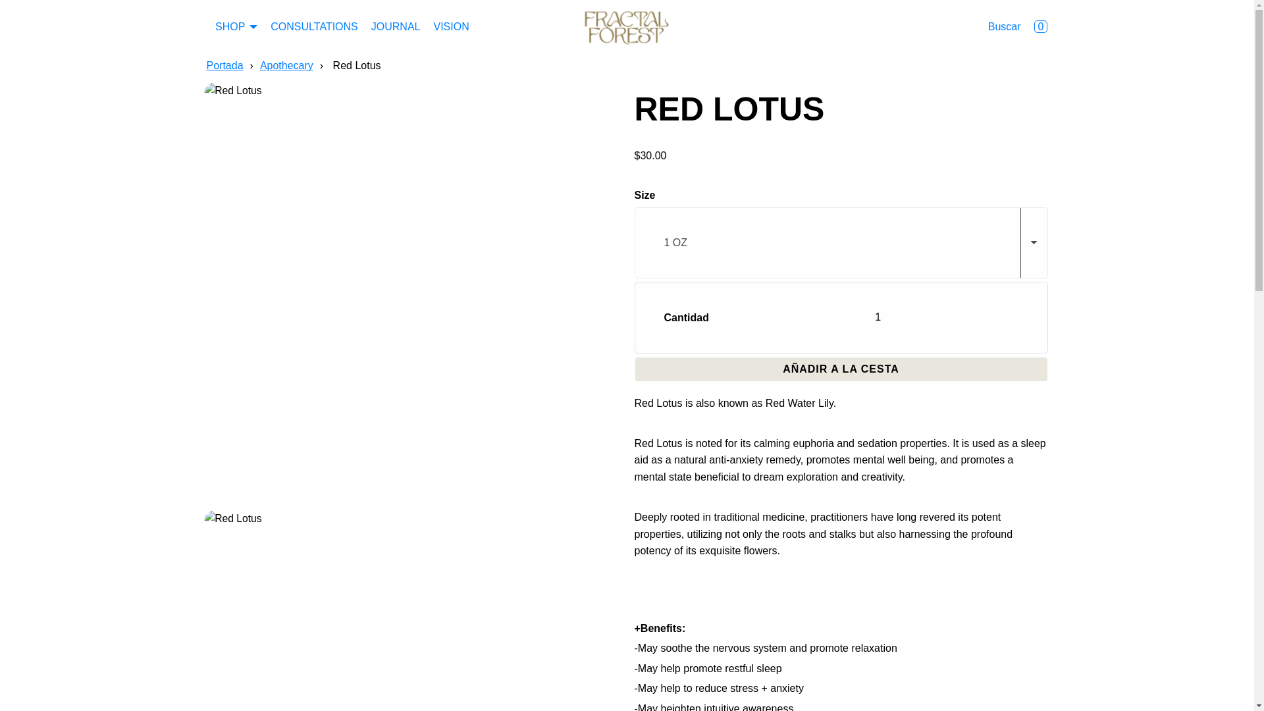 This screenshot has height=711, width=1264. I want to click on Portada, so click(226, 65).